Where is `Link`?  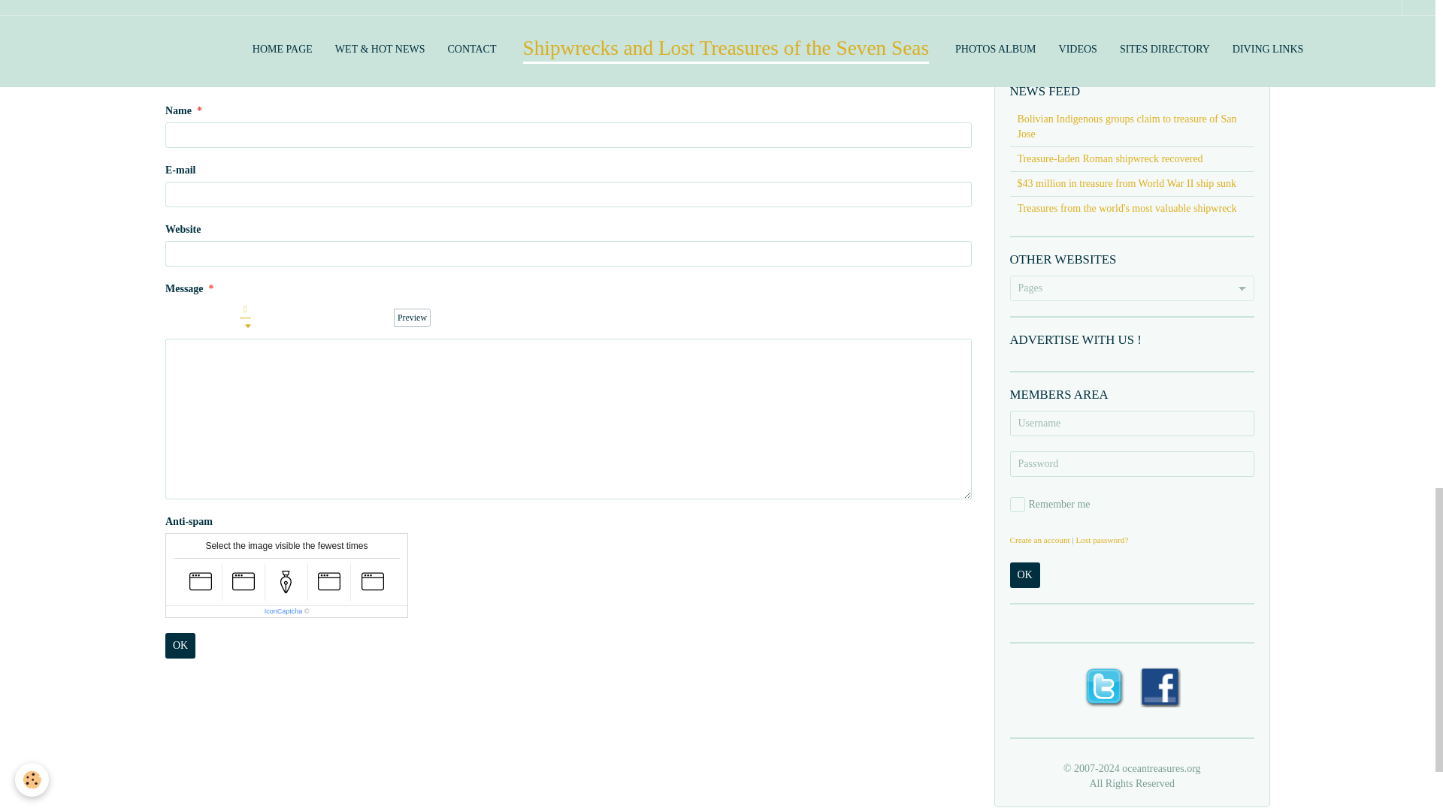 Link is located at coordinates (299, 318).